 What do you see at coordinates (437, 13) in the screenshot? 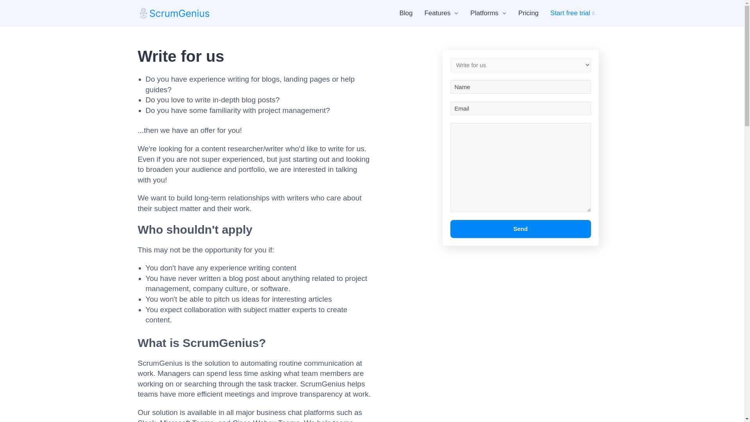
I see `Features` at bounding box center [437, 13].